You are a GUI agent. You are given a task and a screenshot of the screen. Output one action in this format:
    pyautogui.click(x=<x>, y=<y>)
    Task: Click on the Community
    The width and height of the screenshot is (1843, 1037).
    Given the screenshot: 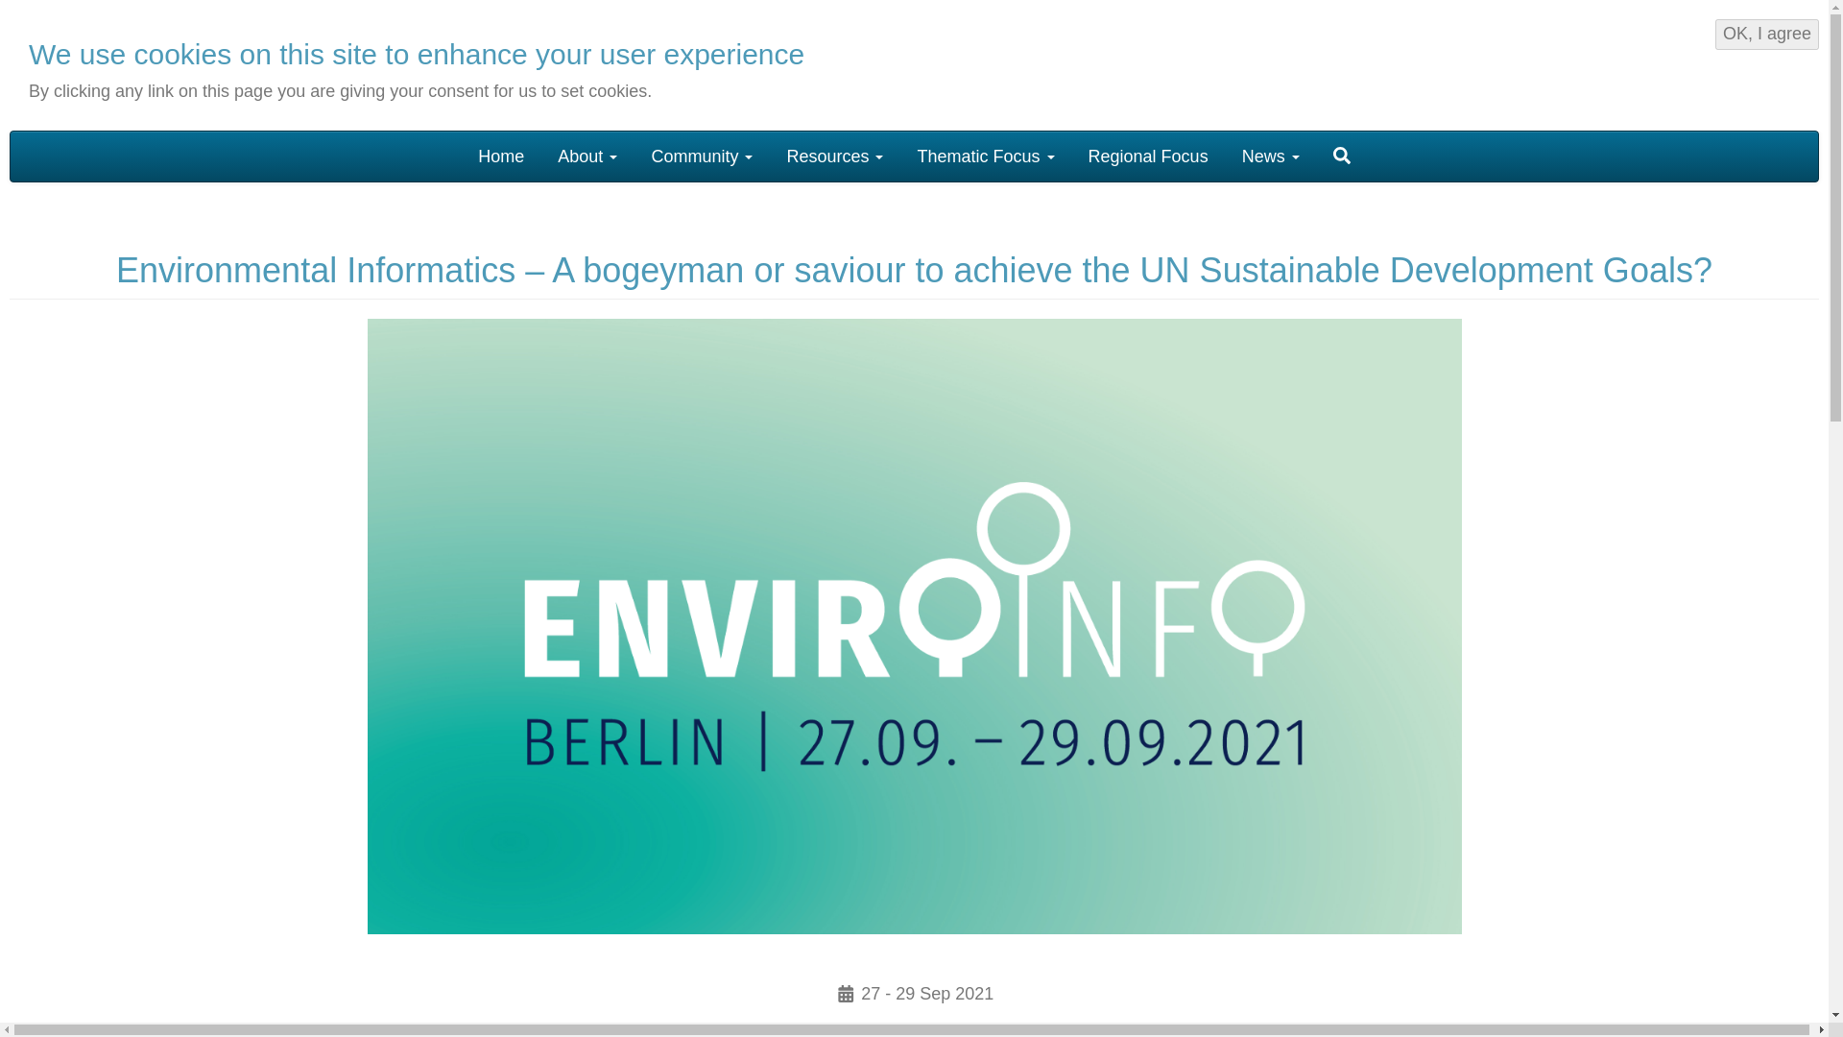 What is the action you would take?
    pyautogui.click(x=701, y=156)
    